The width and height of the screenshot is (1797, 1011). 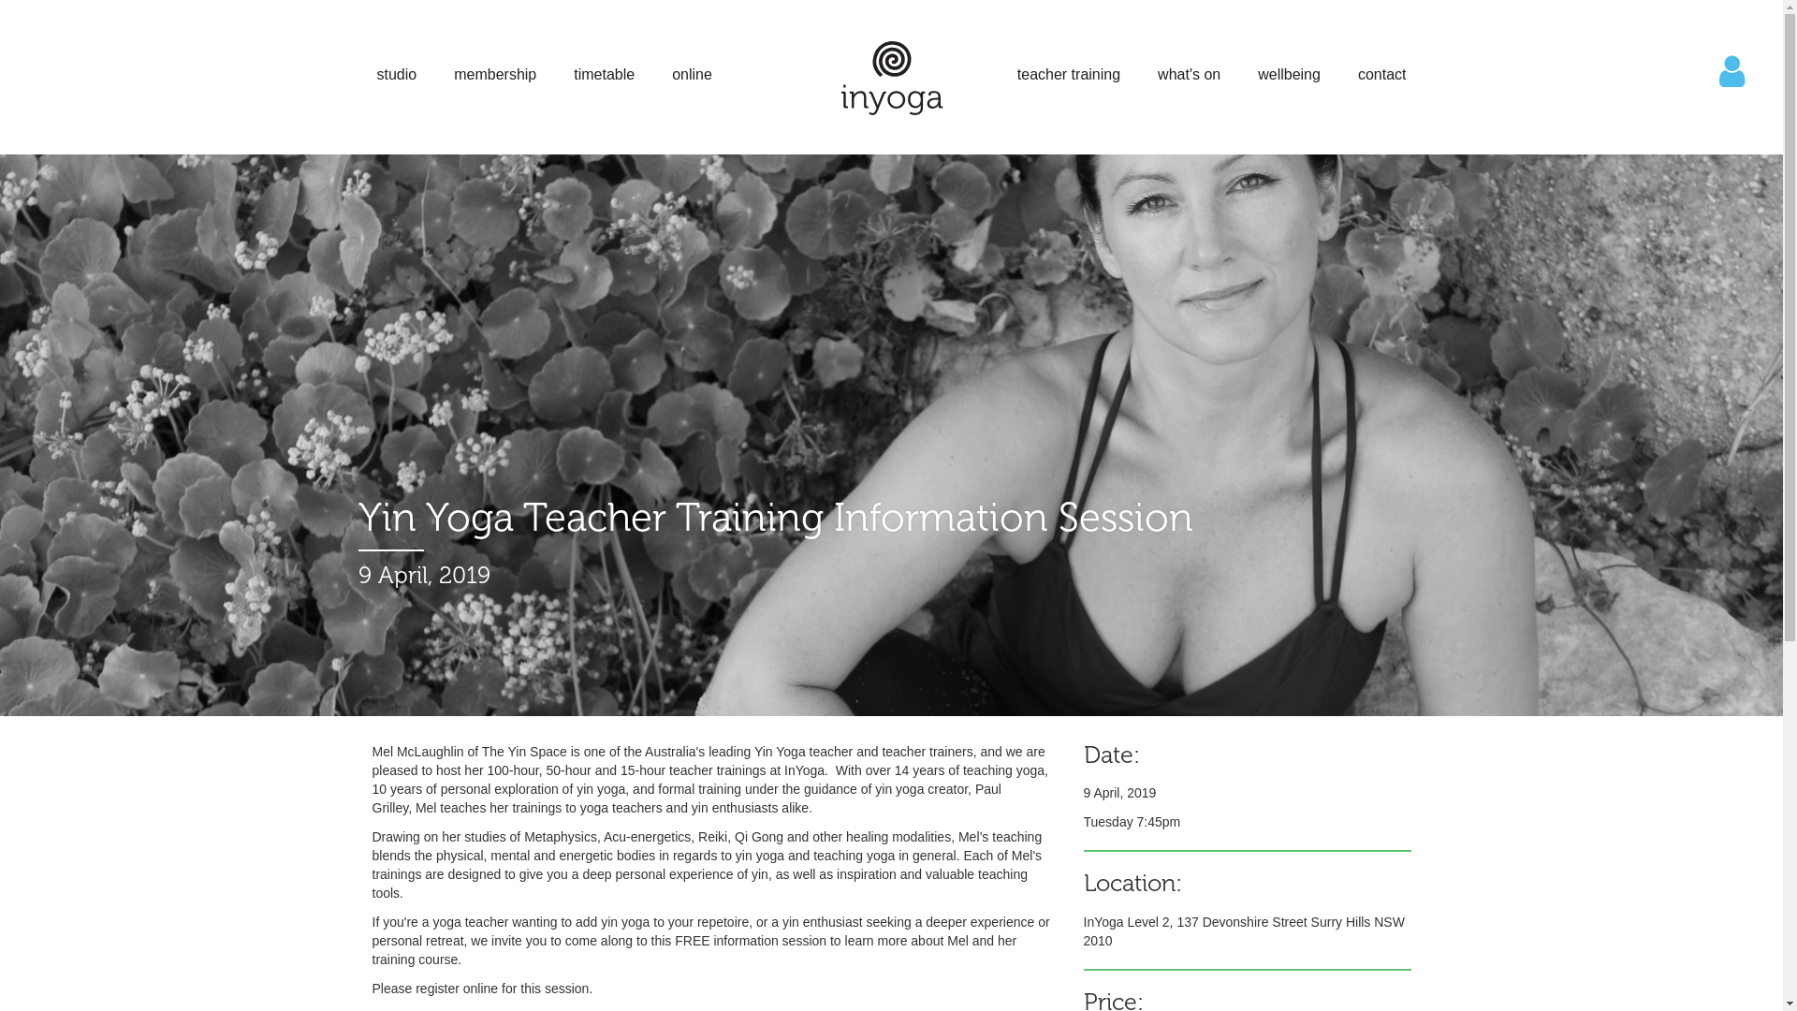 I want to click on what's on, so click(x=1189, y=75).